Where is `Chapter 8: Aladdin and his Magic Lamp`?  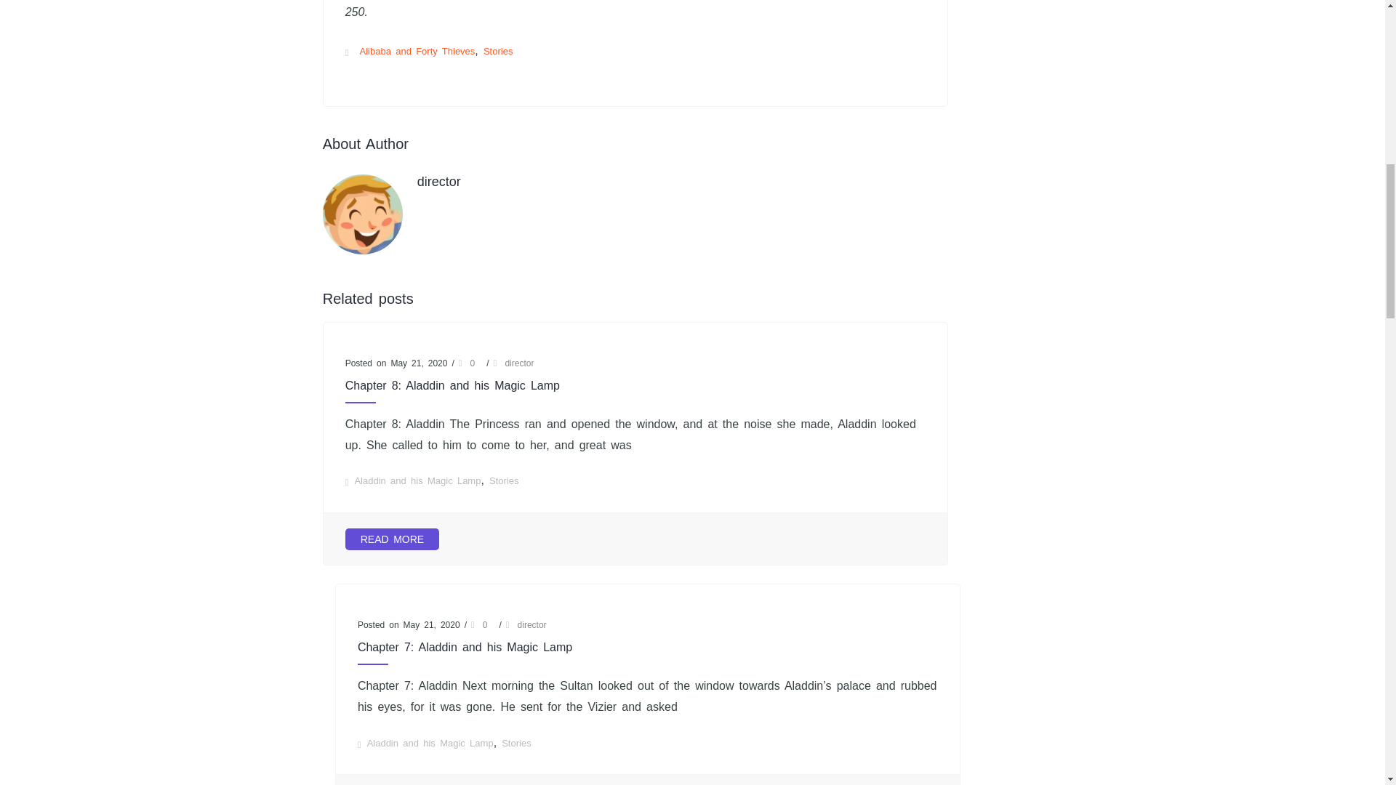 Chapter 8: Aladdin and his Magic Lamp is located at coordinates (635, 385).